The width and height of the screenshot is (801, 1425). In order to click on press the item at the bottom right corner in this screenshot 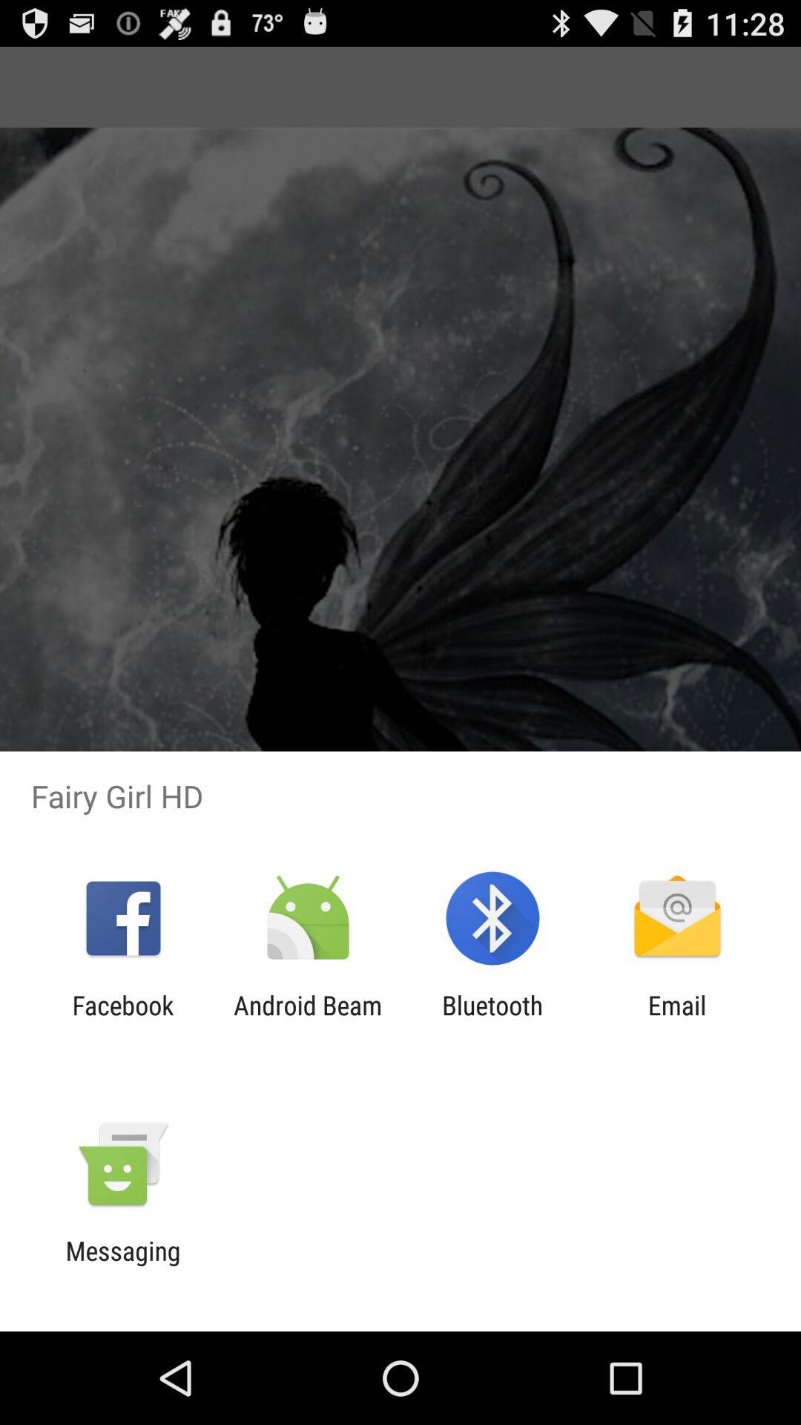, I will do `click(676, 1021)`.